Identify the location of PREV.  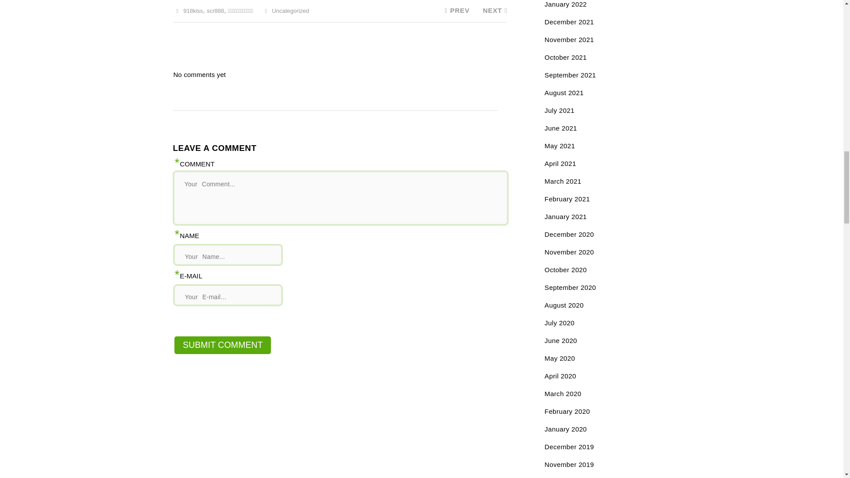
(455, 11).